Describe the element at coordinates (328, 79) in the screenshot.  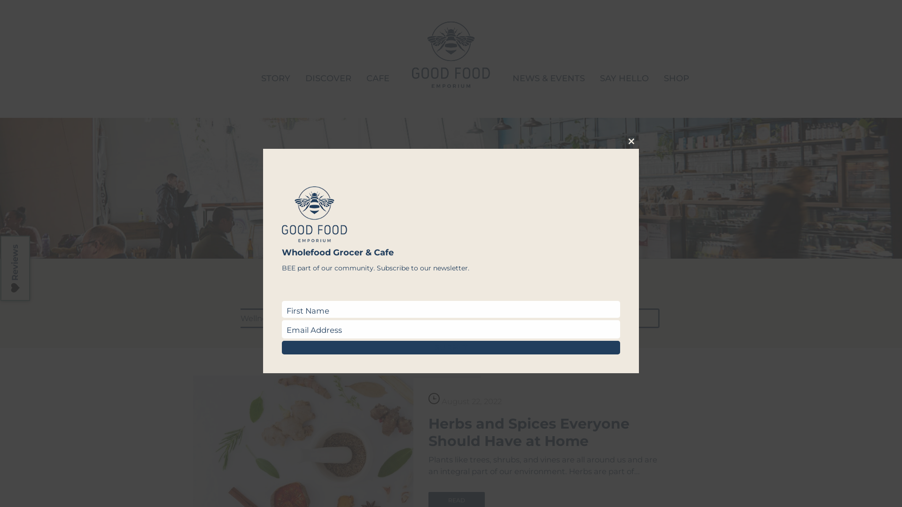
I see `DISCOVER` at that location.